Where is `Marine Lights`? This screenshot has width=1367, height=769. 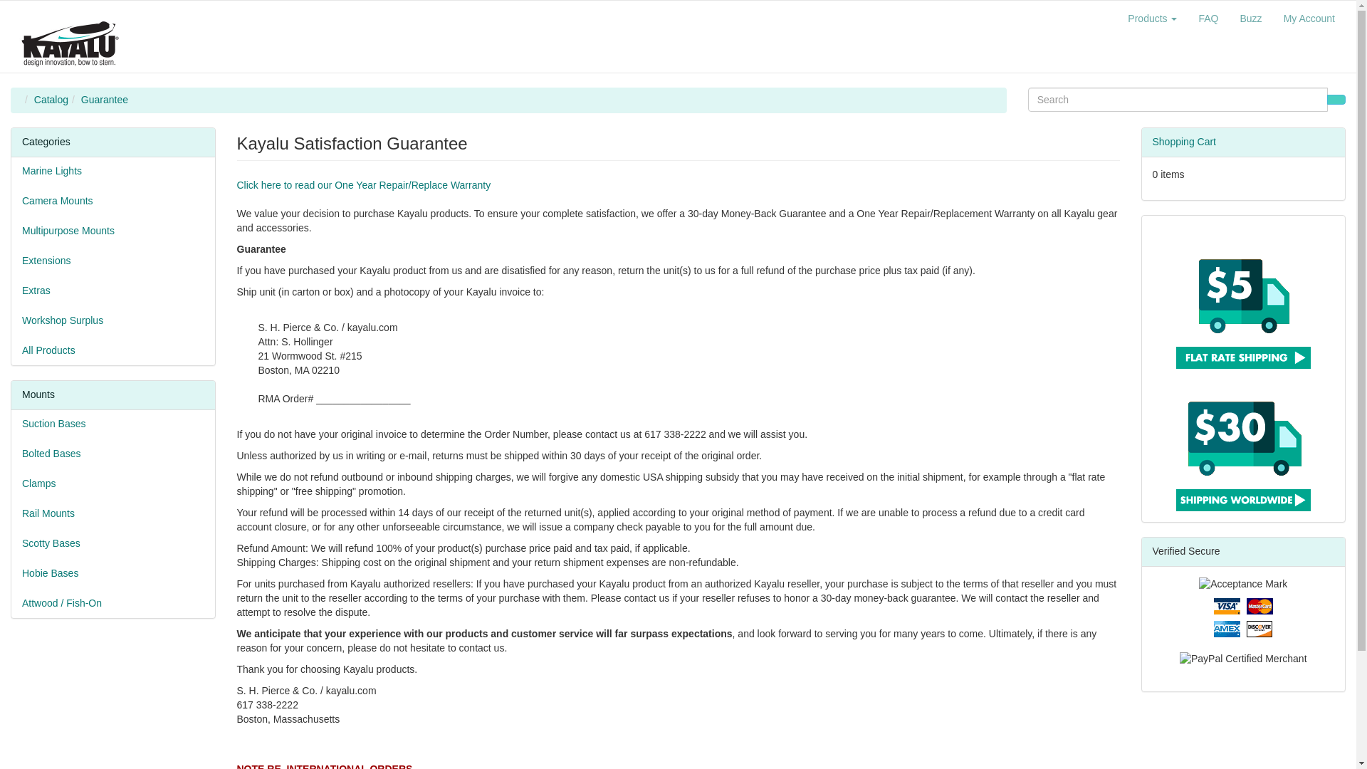
Marine Lights is located at coordinates (112, 172).